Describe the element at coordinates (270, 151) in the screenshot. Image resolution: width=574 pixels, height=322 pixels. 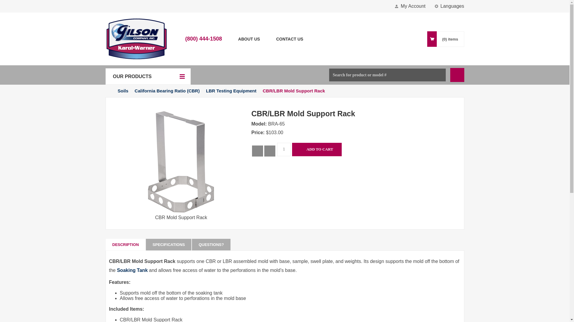
I see `Email this to a friend` at that location.